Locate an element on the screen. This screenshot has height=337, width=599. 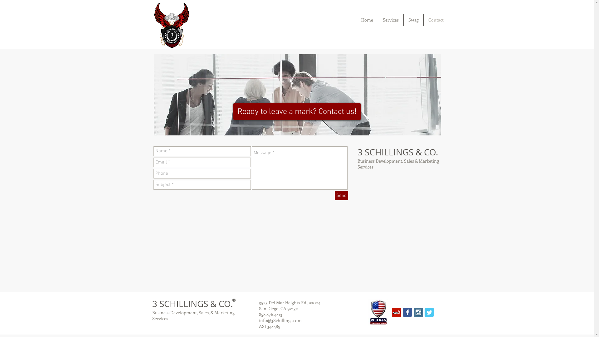
Home is located at coordinates (367, 20).